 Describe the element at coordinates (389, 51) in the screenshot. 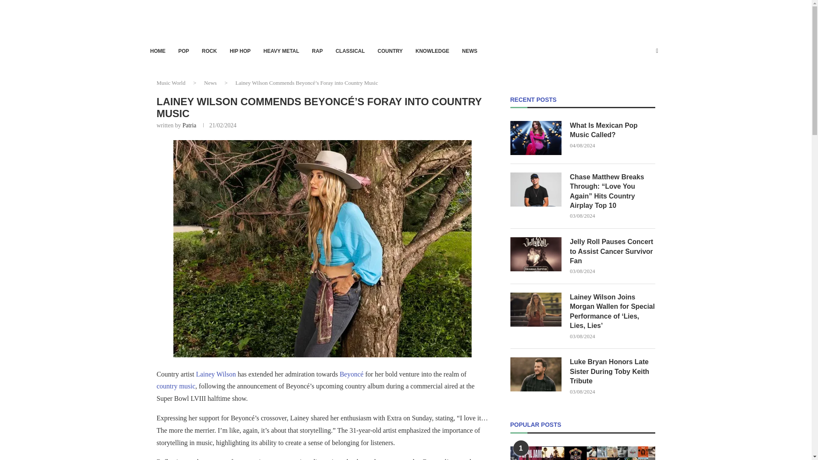

I see `COUNTRY` at that location.